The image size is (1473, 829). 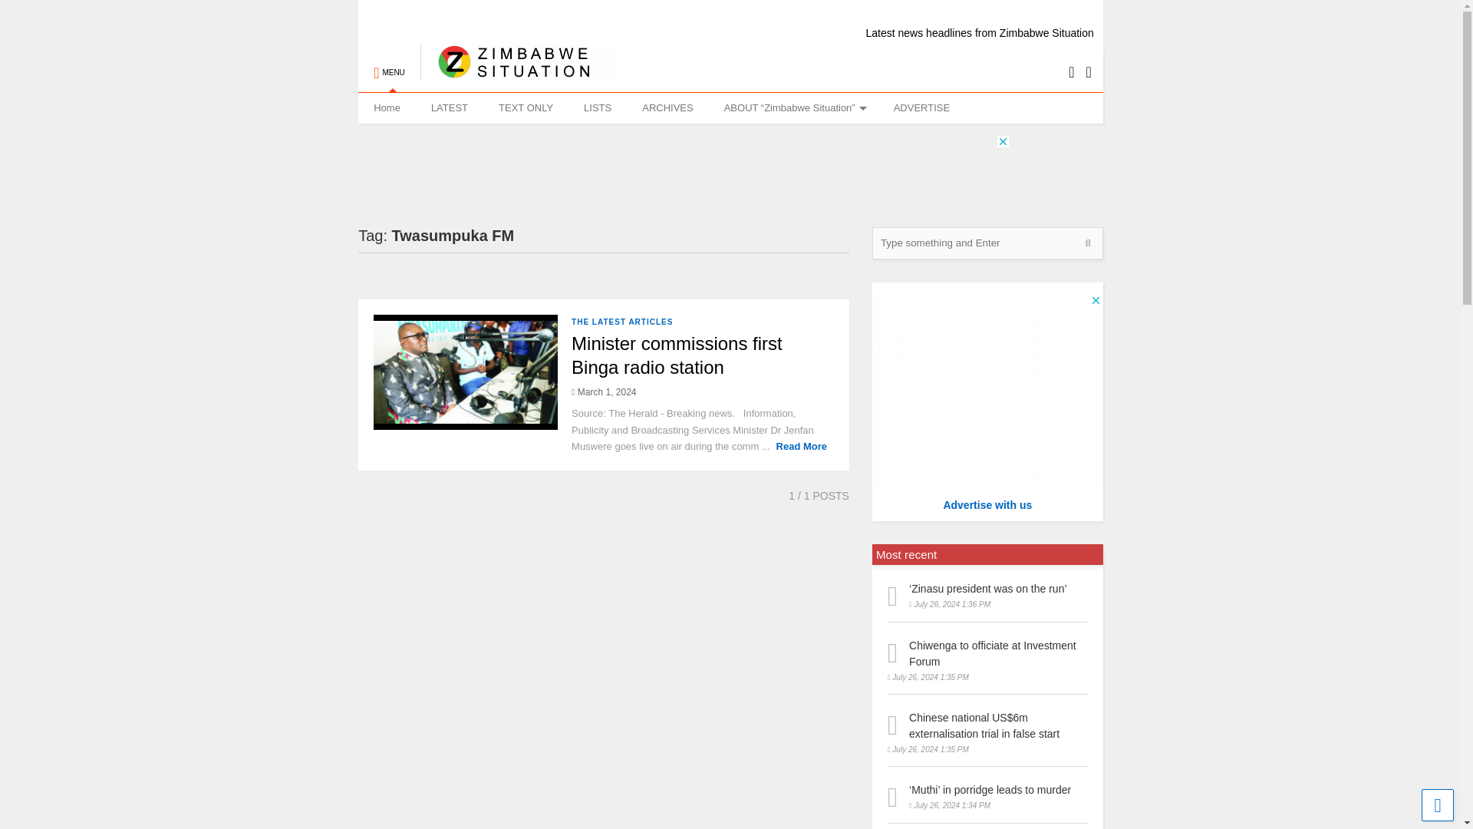 I want to click on Zimbabwe Situation, so click(x=517, y=72).